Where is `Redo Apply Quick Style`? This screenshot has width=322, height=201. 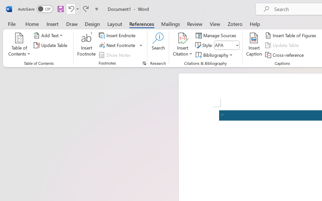 Redo Apply Quick Style is located at coordinates (86, 9).